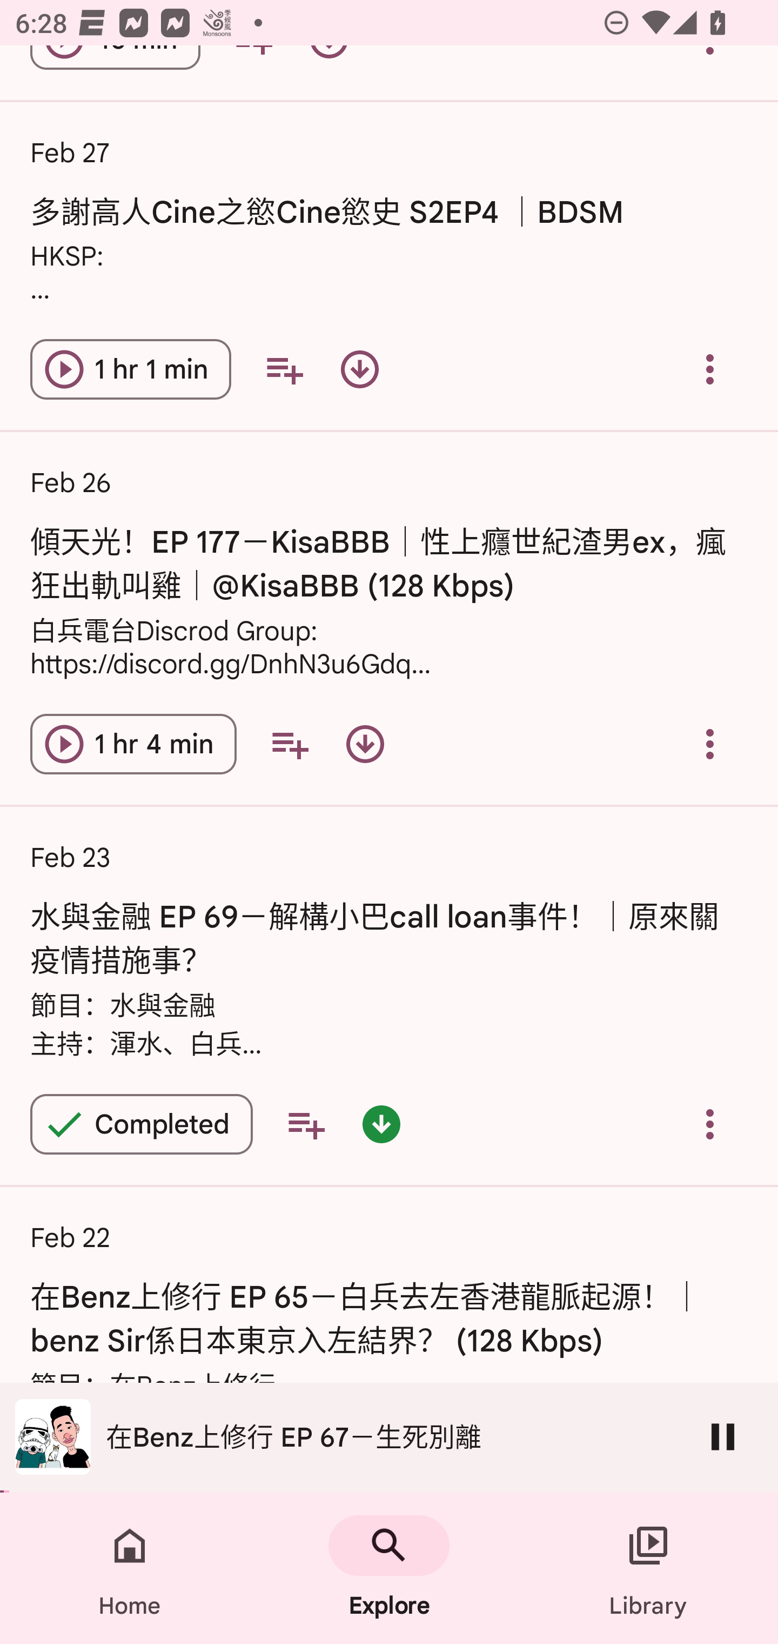 Image resolution: width=778 pixels, height=1644 pixels. I want to click on Add to your queue, so click(306, 1124).